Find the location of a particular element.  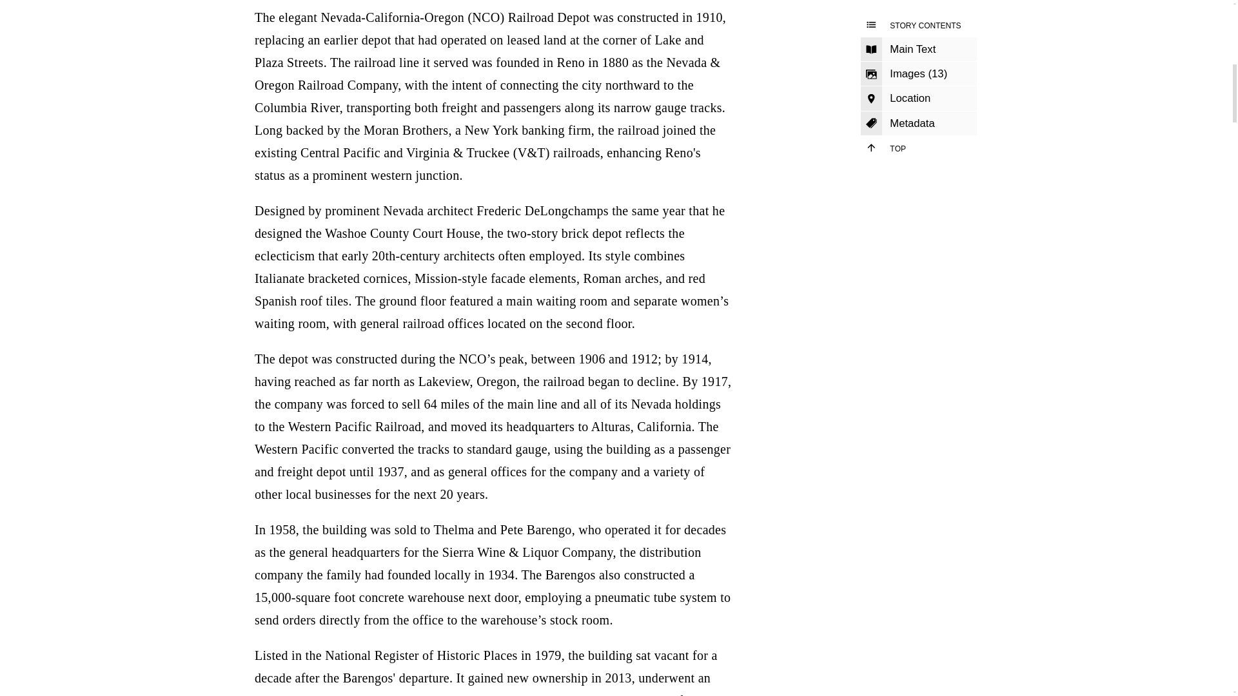

Skip to Map Location is located at coordinates (918, 92).